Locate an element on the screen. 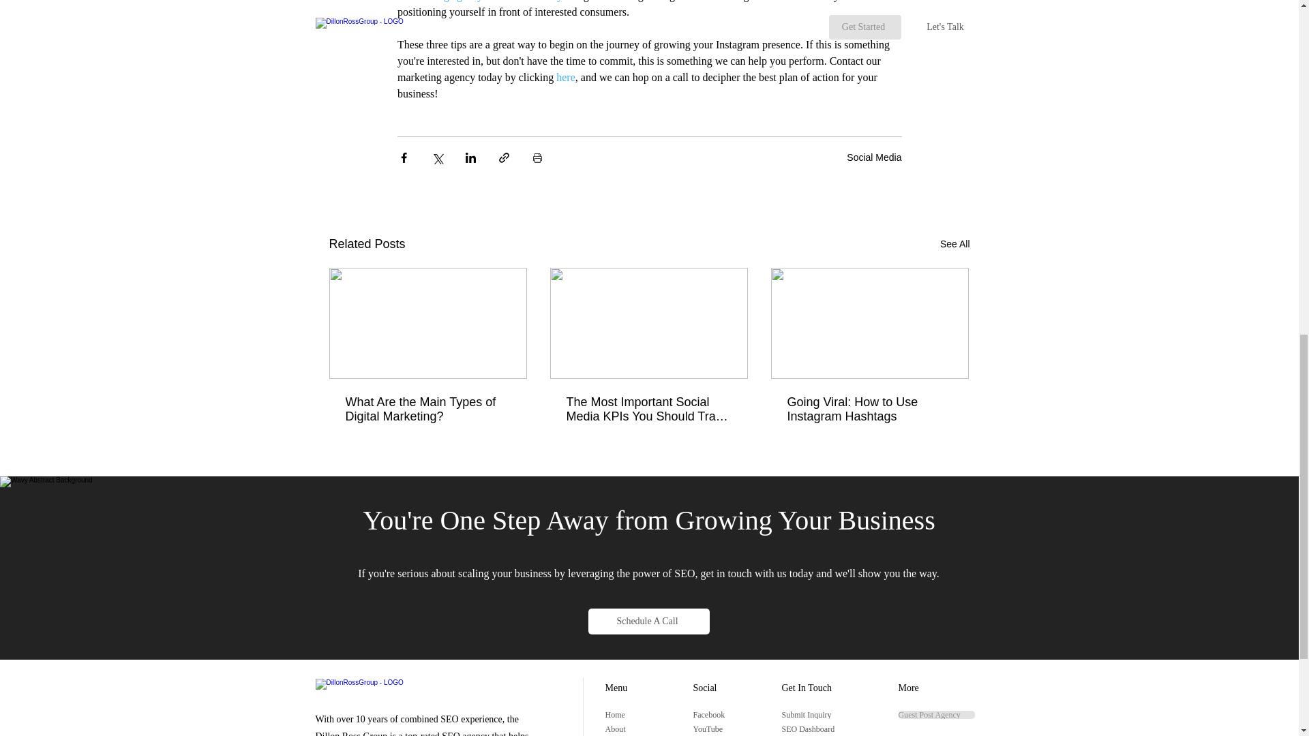 The height and width of the screenshot is (736, 1309). Social Media is located at coordinates (874, 157).